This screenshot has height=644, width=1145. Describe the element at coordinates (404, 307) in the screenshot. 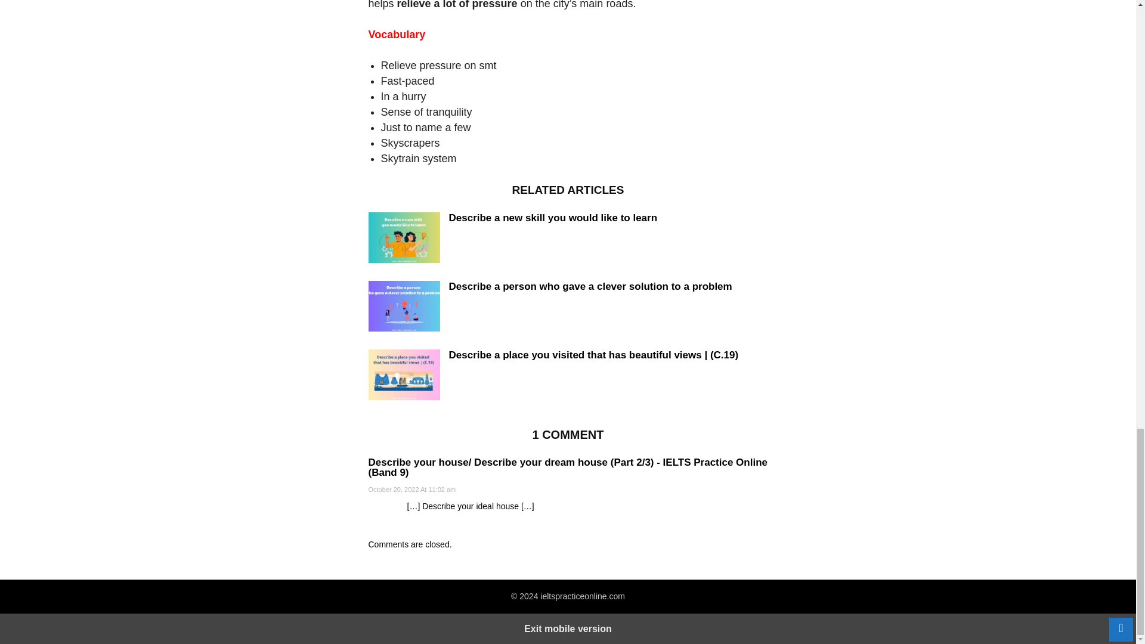

I see `Describe a person who gave a clever solution to a problem` at that location.